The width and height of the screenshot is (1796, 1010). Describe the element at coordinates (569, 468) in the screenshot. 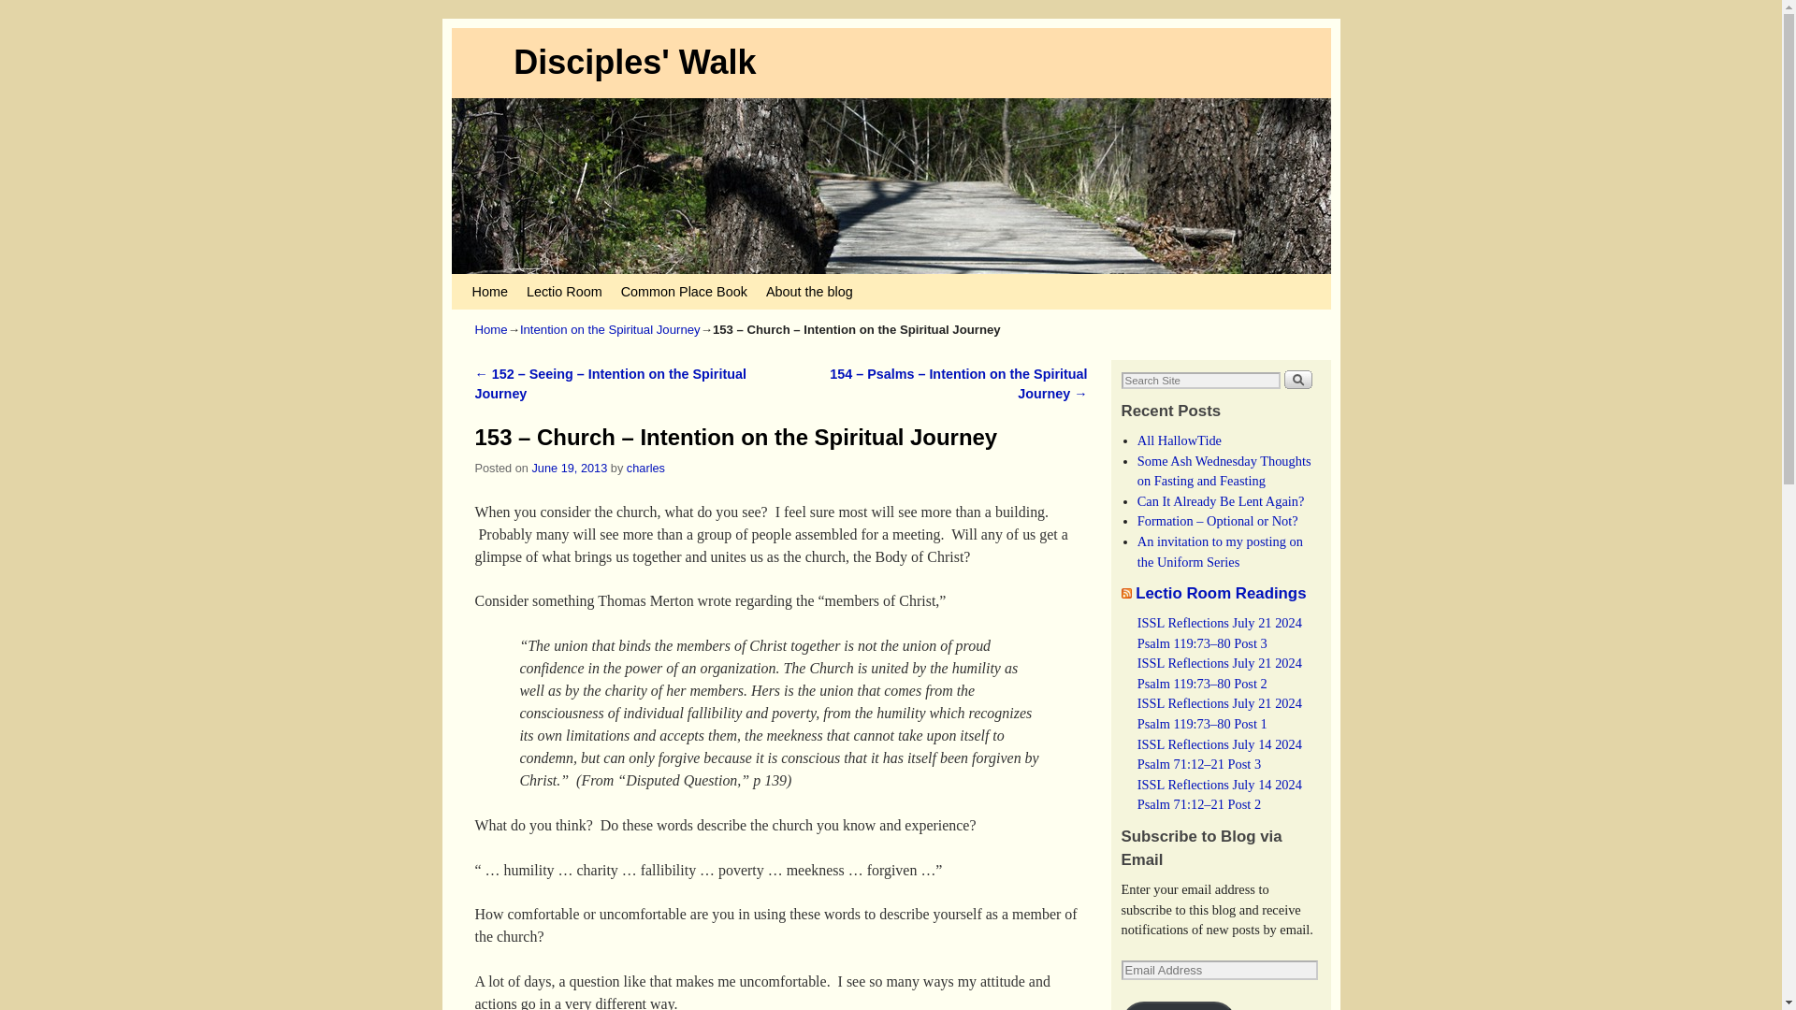

I see `6:00 pm` at that location.